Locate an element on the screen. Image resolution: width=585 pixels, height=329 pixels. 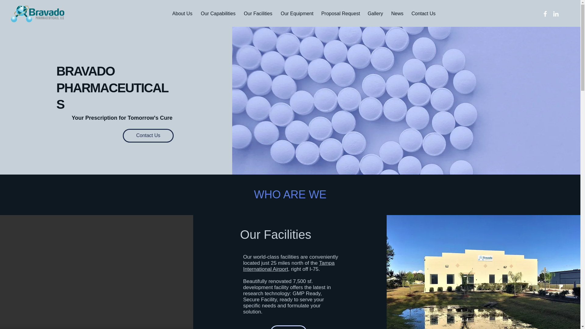
Proposal Request is located at coordinates (340, 14).